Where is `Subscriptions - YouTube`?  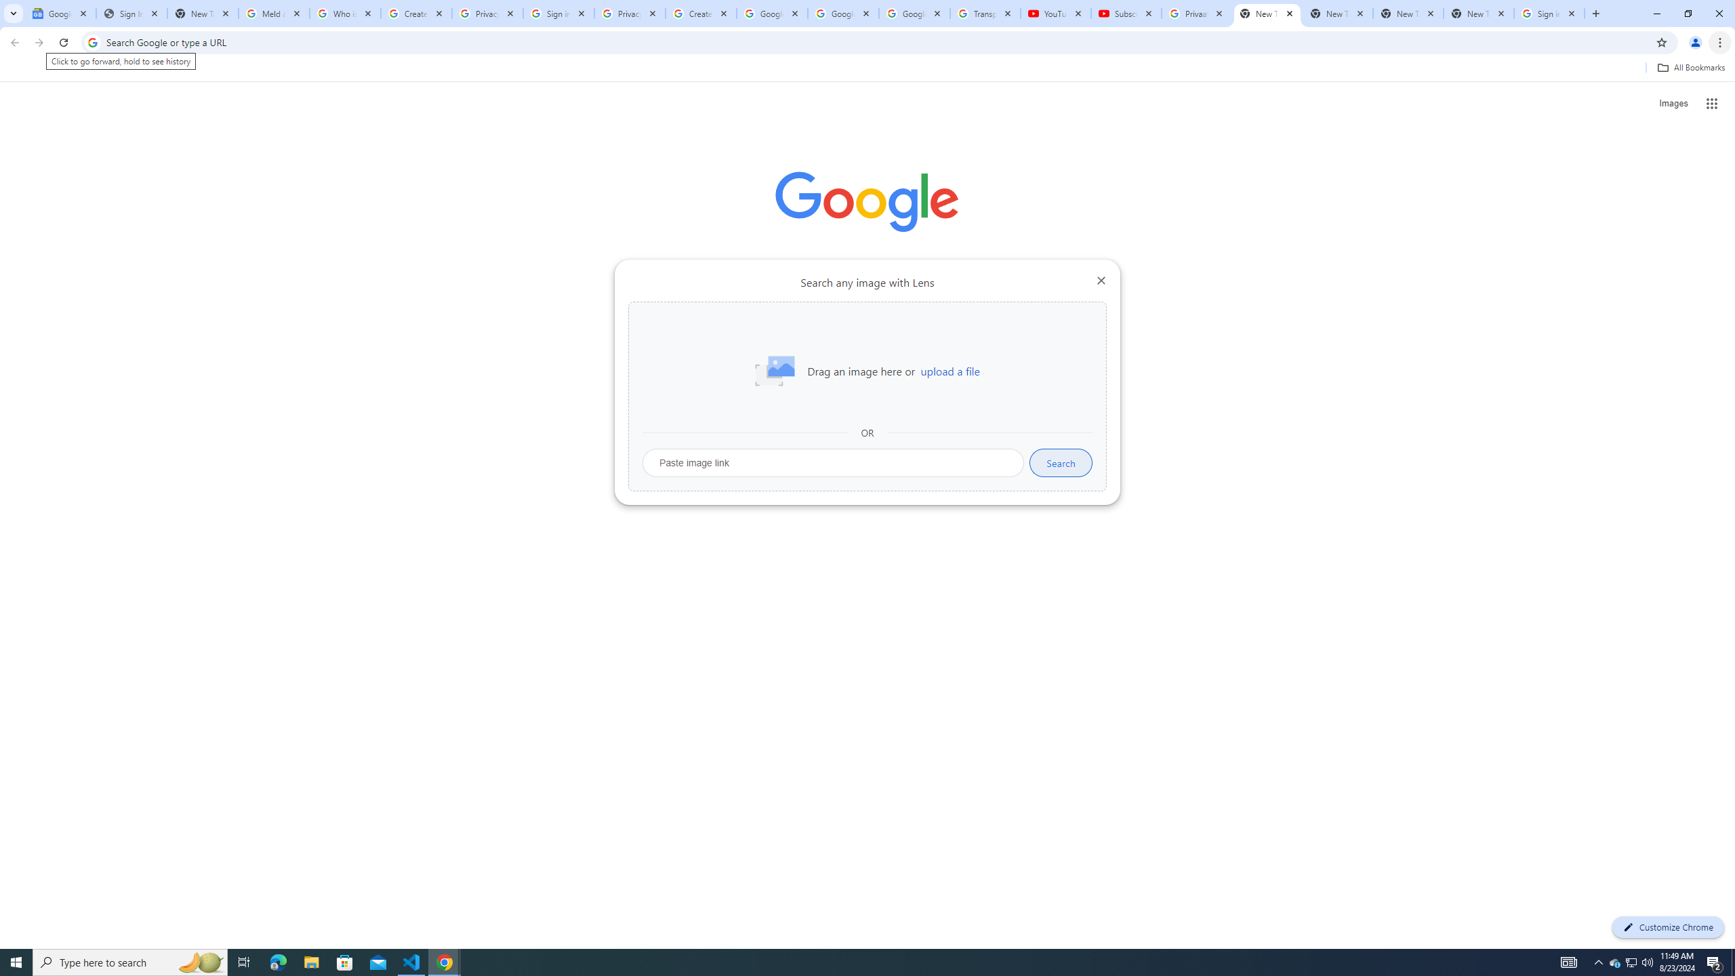
Subscriptions - YouTube is located at coordinates (1126, 14).